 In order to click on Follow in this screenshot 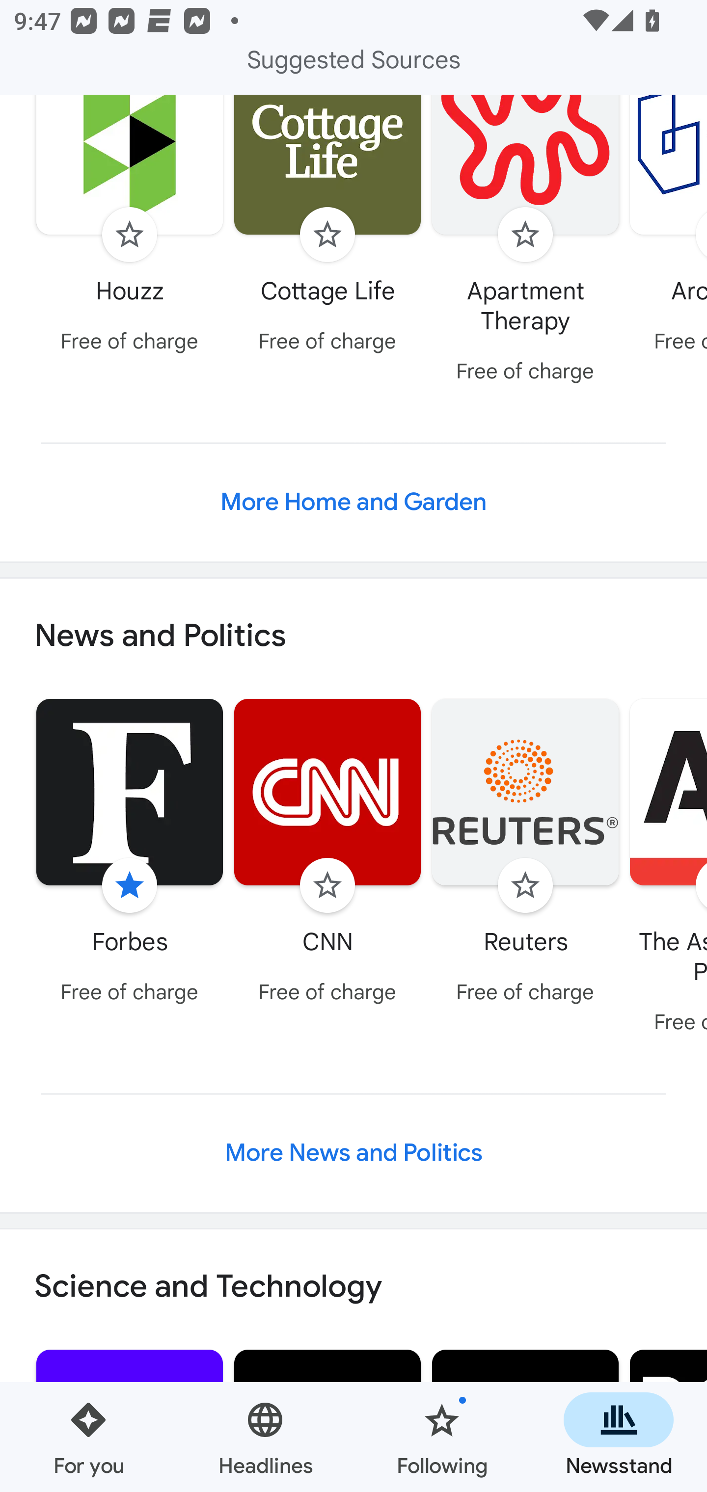, I will do `click(327, 885)`.